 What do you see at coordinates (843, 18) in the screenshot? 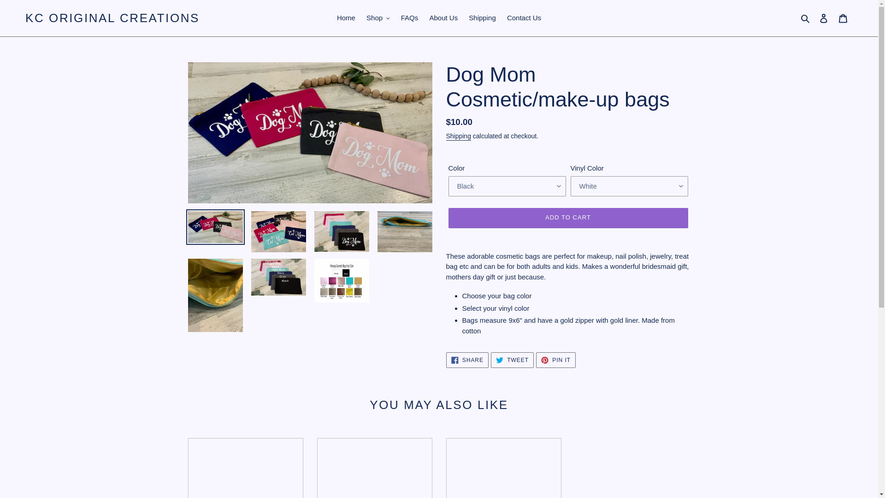
I see `Cart` at bounding box center [843, 18].